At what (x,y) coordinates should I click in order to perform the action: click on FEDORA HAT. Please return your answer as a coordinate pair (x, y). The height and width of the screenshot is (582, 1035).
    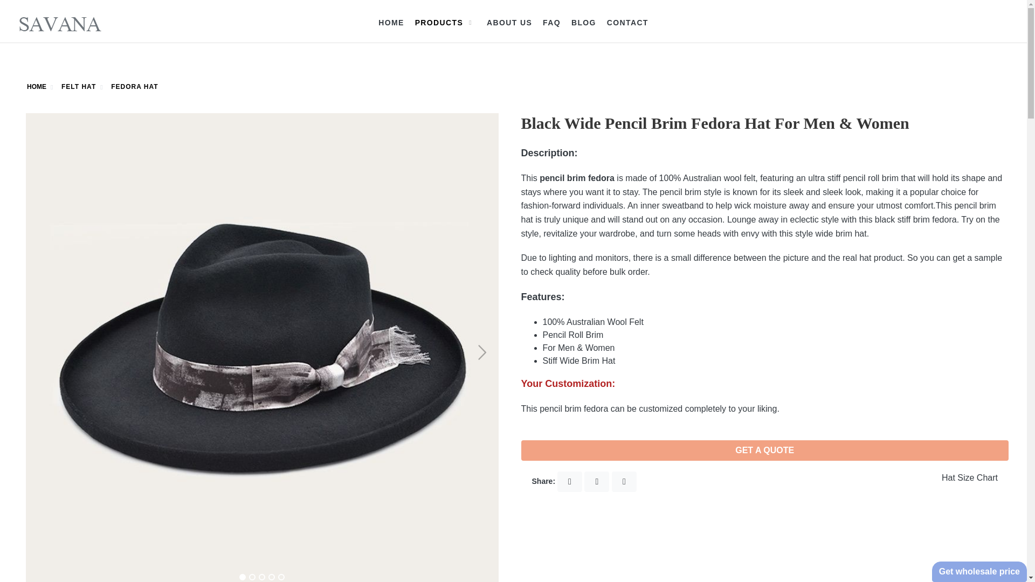
    Looking at the image, I should click on (134, 86).